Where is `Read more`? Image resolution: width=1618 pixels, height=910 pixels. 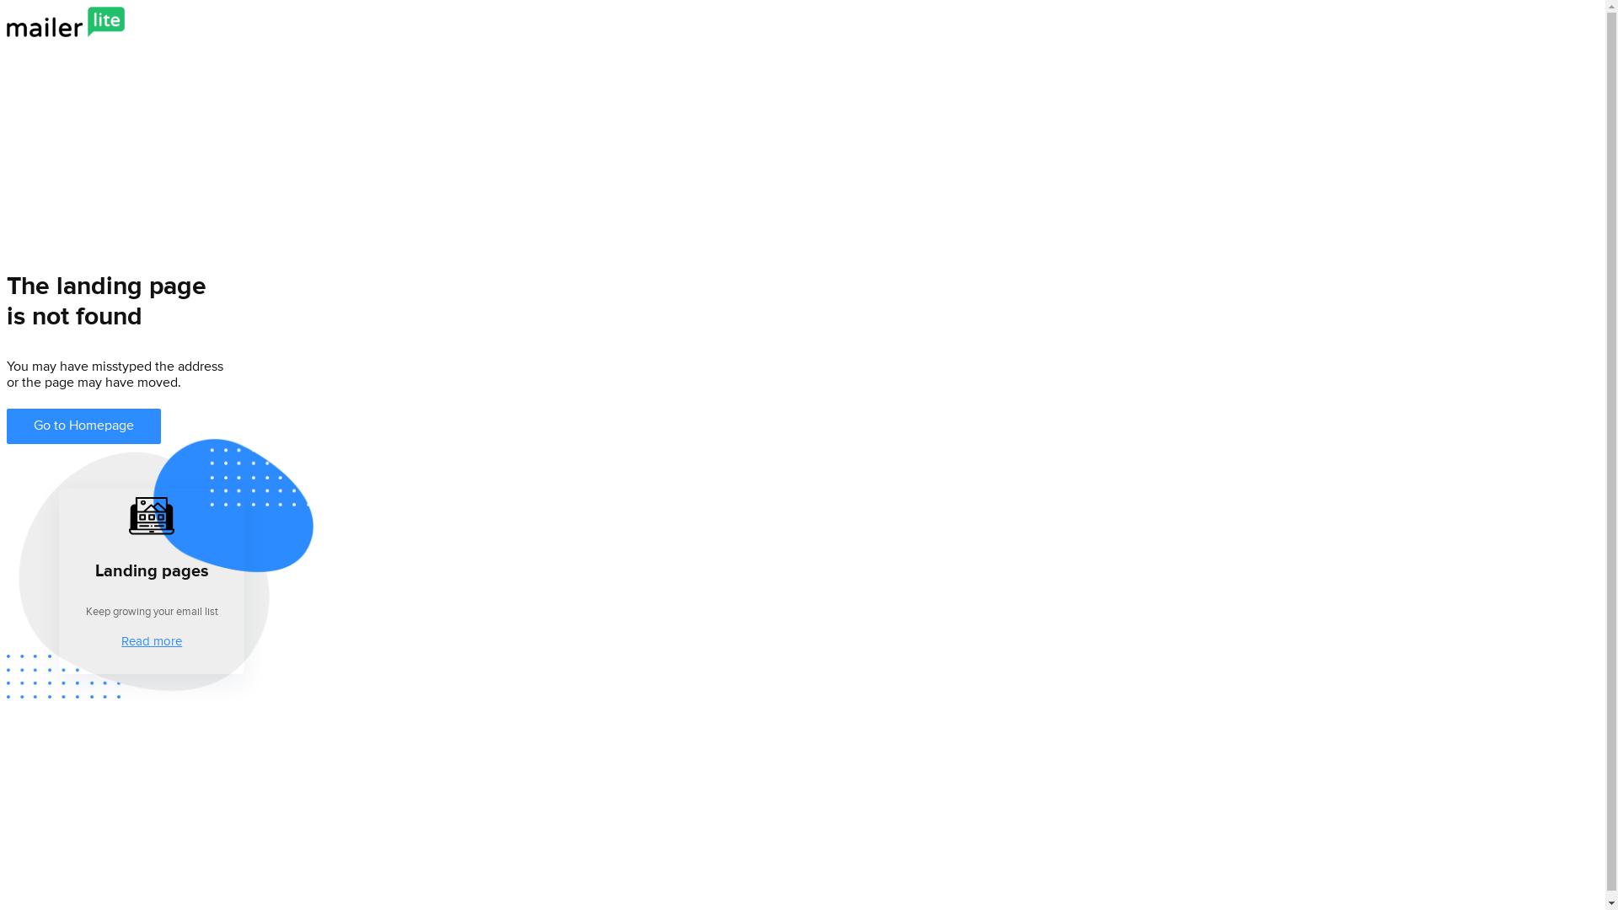
Read more is located at coordinates (152, 642).